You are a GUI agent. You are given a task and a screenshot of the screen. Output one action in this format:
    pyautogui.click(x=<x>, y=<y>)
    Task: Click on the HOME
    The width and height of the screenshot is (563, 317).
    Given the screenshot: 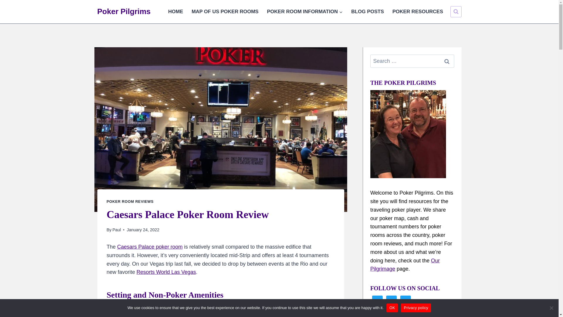 What is the action you would take?
    pyautogui.click(x=175, y=12)
    